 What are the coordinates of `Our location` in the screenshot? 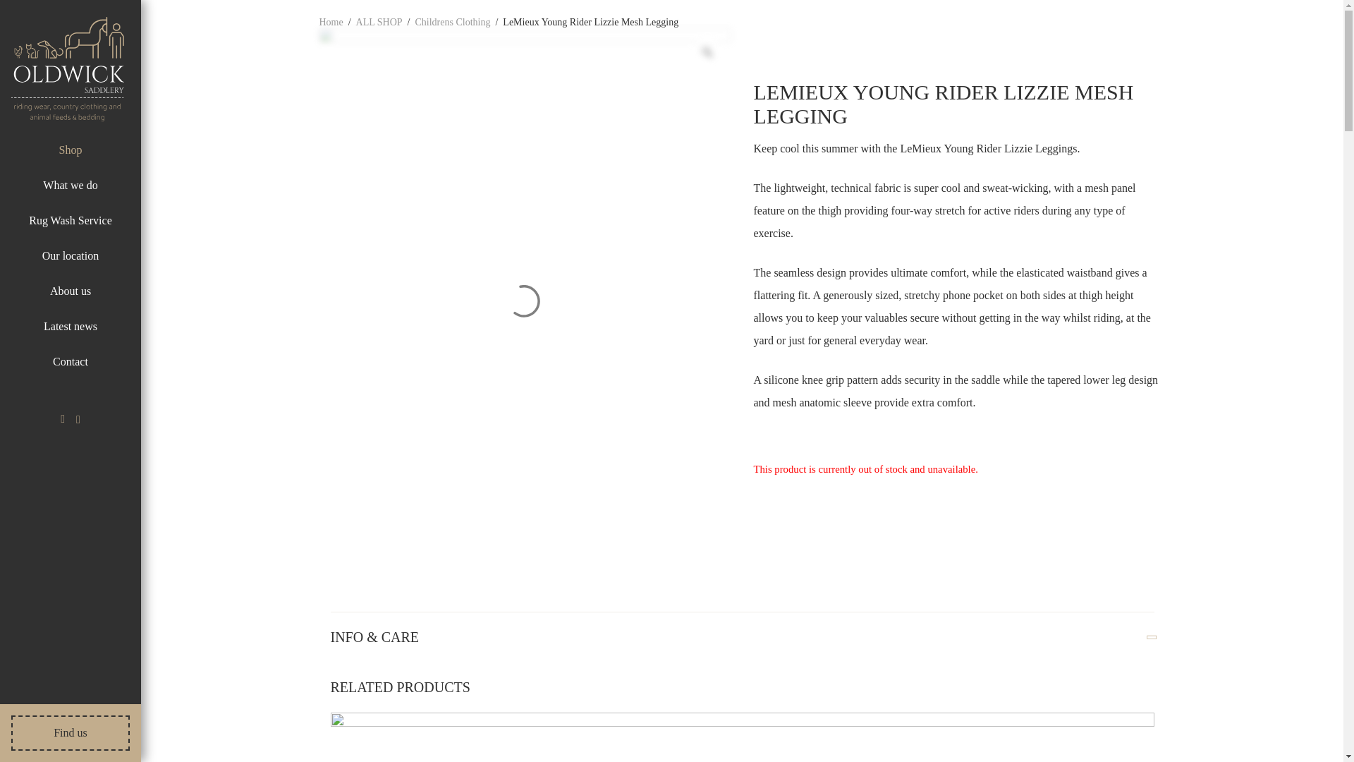 It's located at (71, 255).